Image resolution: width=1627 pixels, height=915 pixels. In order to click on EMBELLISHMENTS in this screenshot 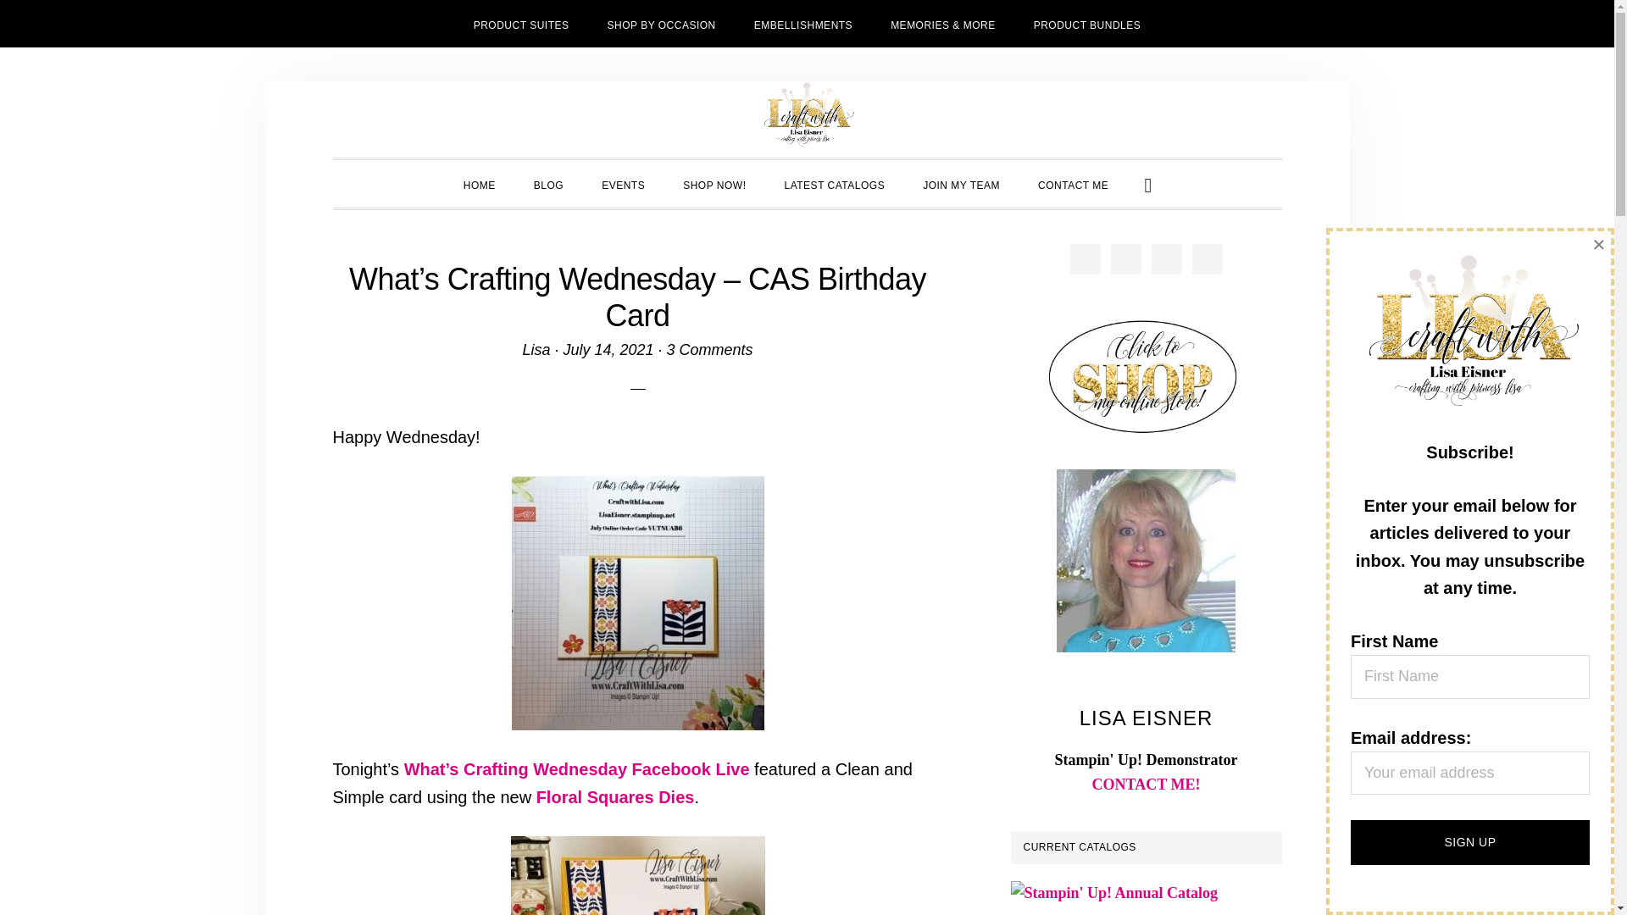, I will do `click(802, 24)`.